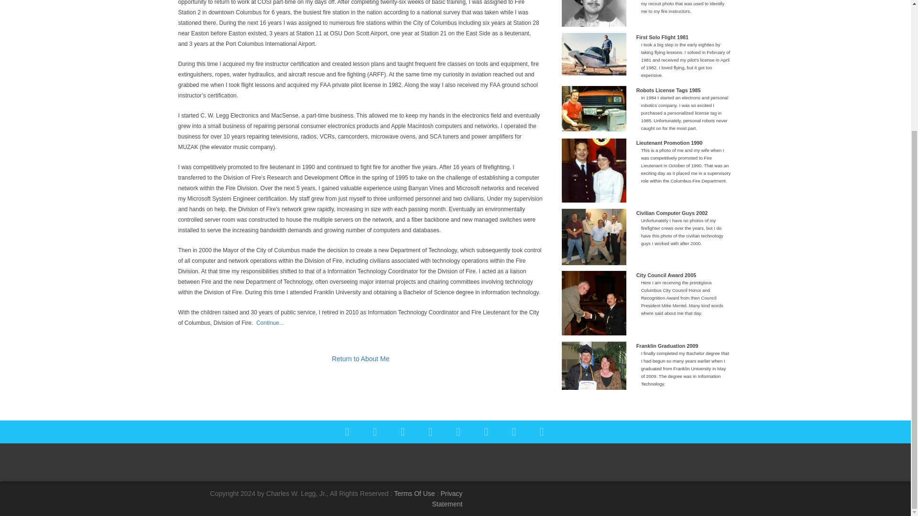 The image size is (918, 516). I want to click on CFD Recruit Legg 1980, so click(594, 13).